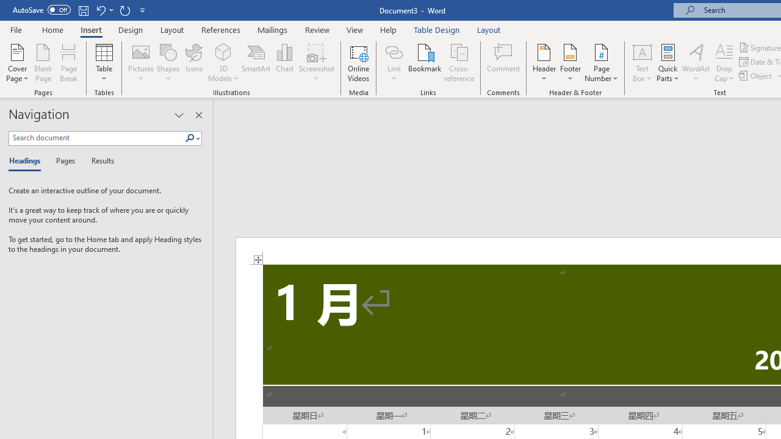 The image size is (781, 439). What do you see at coordinates (394, 51) in the screenshot?
I see `Link` at bounding box center [394, 51].